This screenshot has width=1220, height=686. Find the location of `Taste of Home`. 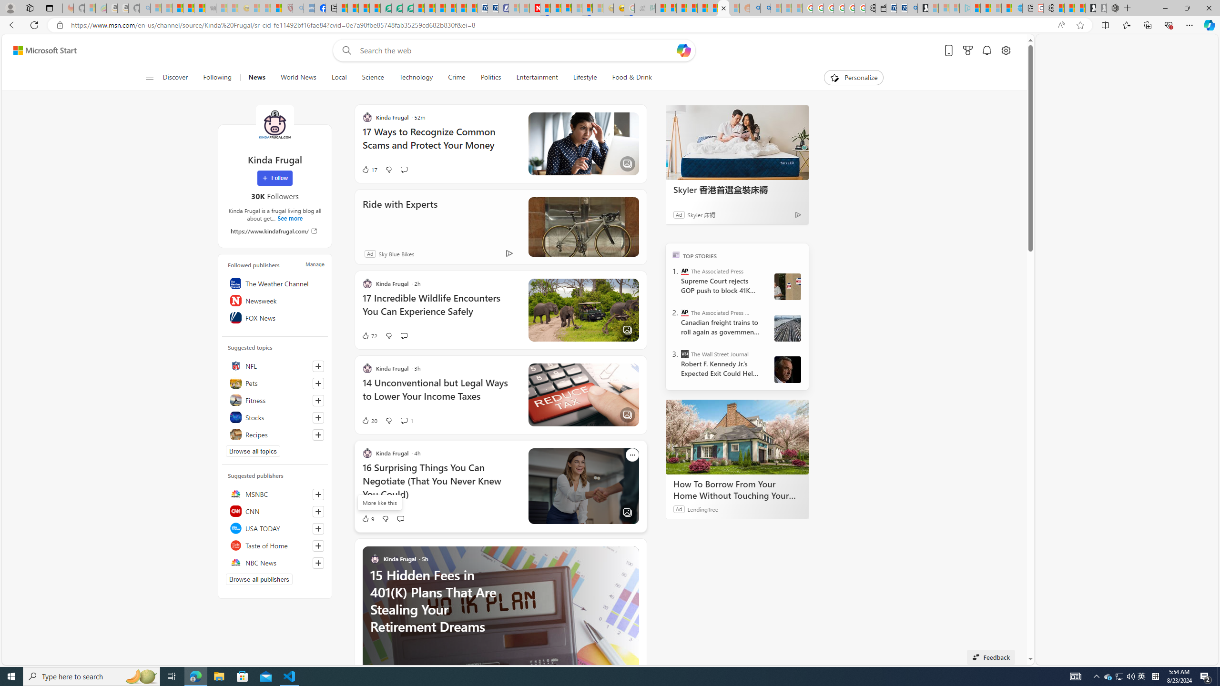

Taste of Home is located at coordinates (274, 545).